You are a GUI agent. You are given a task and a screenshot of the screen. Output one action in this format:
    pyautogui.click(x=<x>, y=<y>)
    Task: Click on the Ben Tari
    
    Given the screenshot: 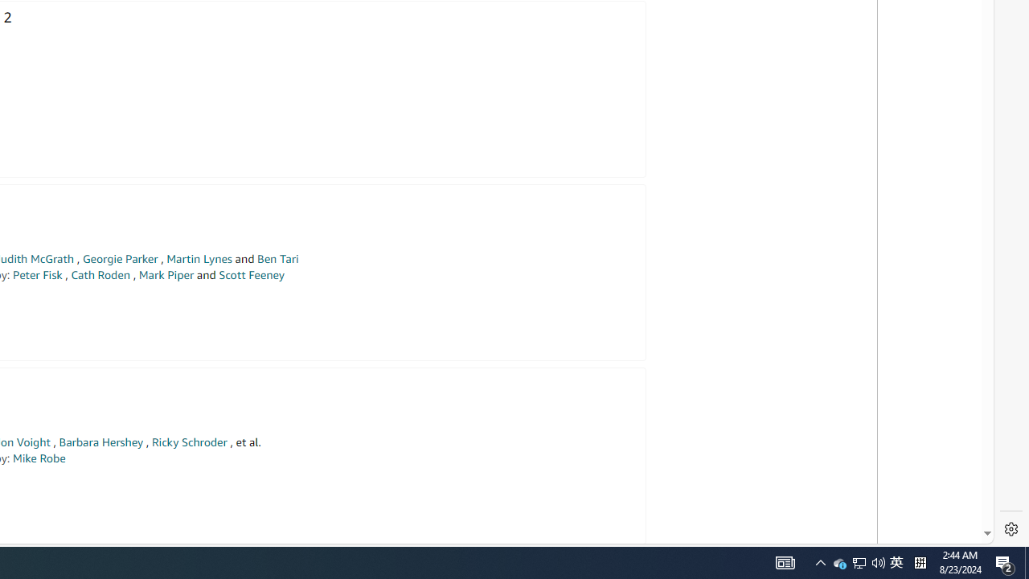 What is the action you would take?
    pyautogui.click(x=278, y=259)
    